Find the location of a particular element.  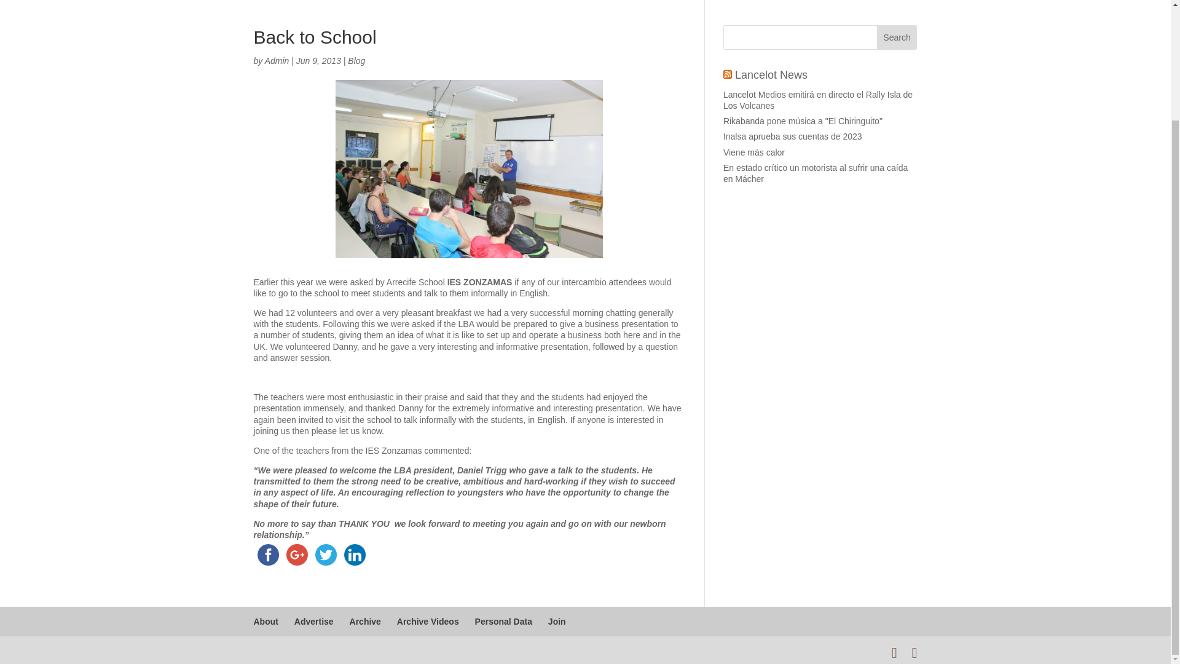

Blog is located at coordinates (356, 60).